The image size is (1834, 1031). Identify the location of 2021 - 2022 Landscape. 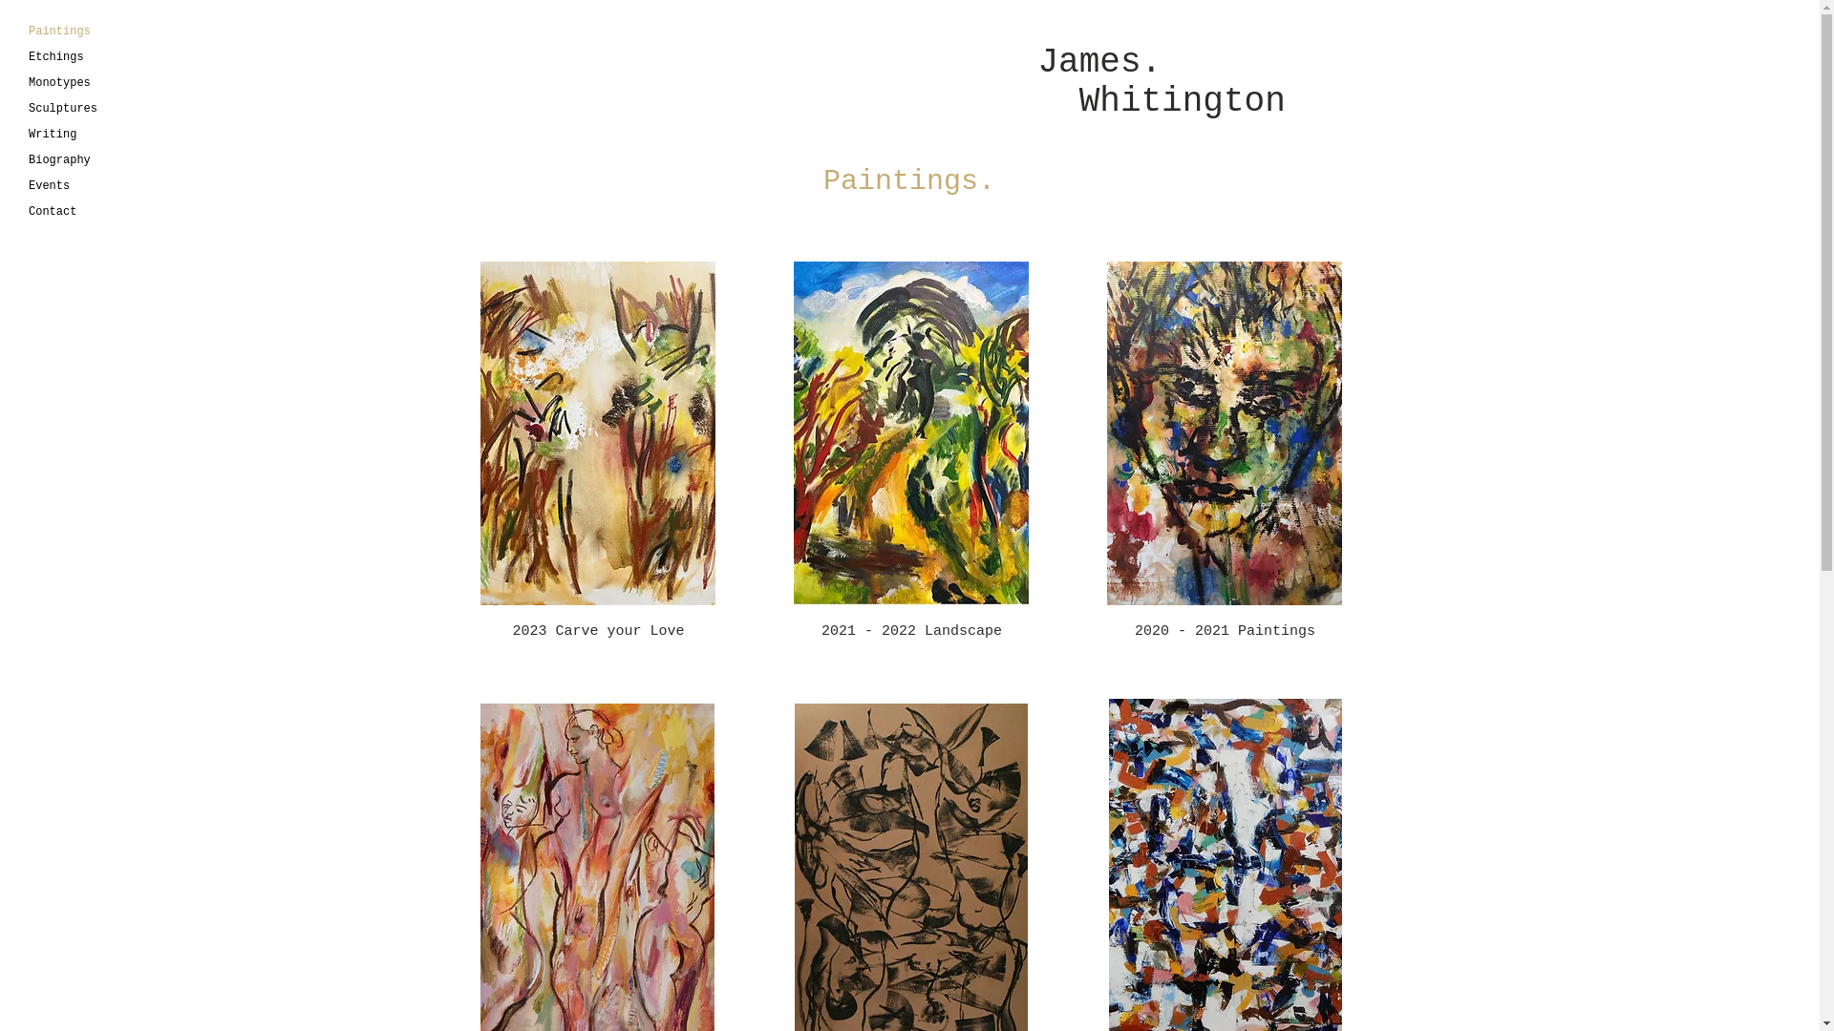
(911, 632).